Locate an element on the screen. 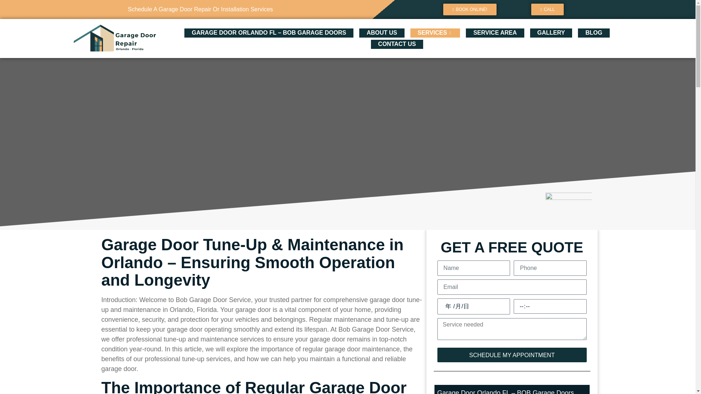 The height and width of the screenshot is (394, 701). SERVICE AREA is located at coordinates (495, 33).